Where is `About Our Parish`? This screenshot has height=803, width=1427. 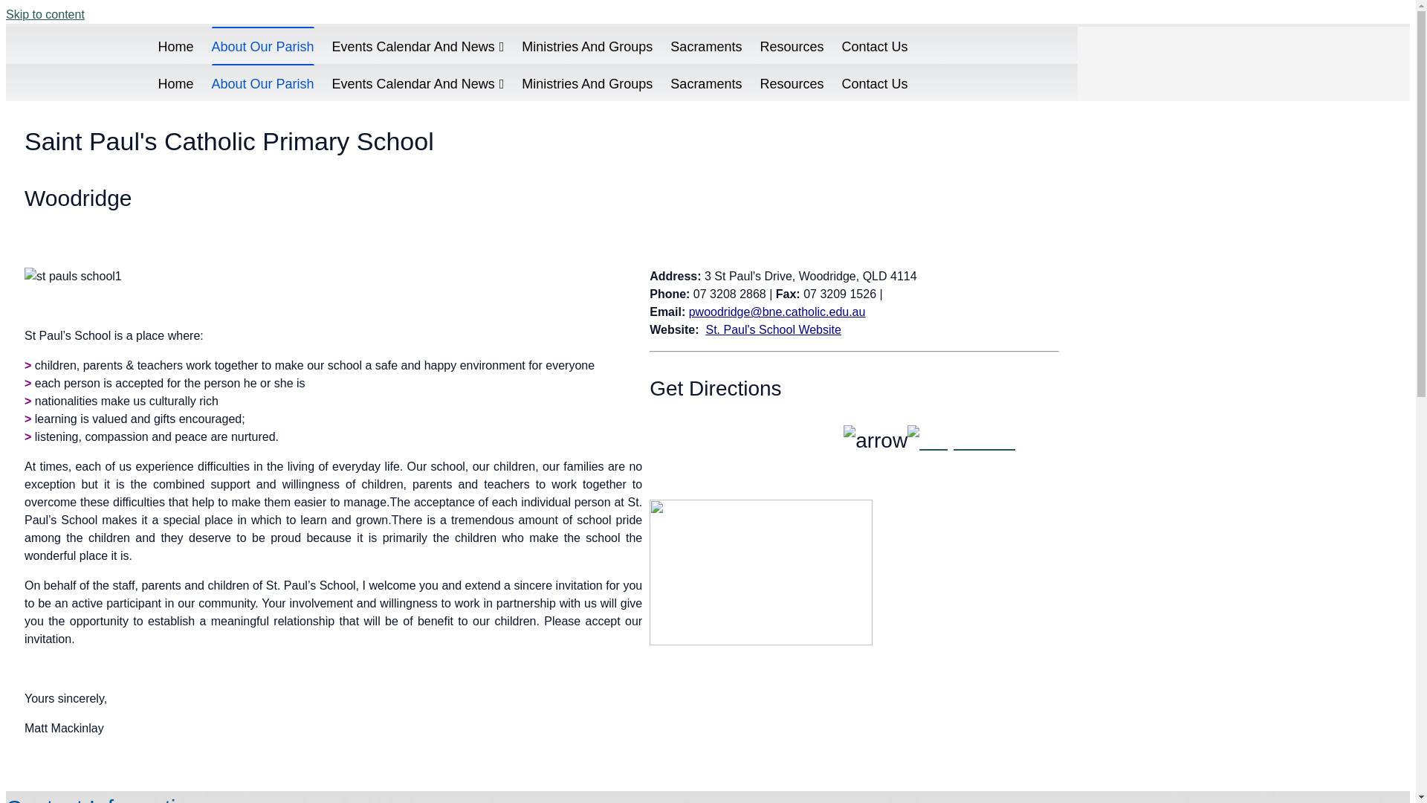 About Our Parish is located at coordinates (262, 83).